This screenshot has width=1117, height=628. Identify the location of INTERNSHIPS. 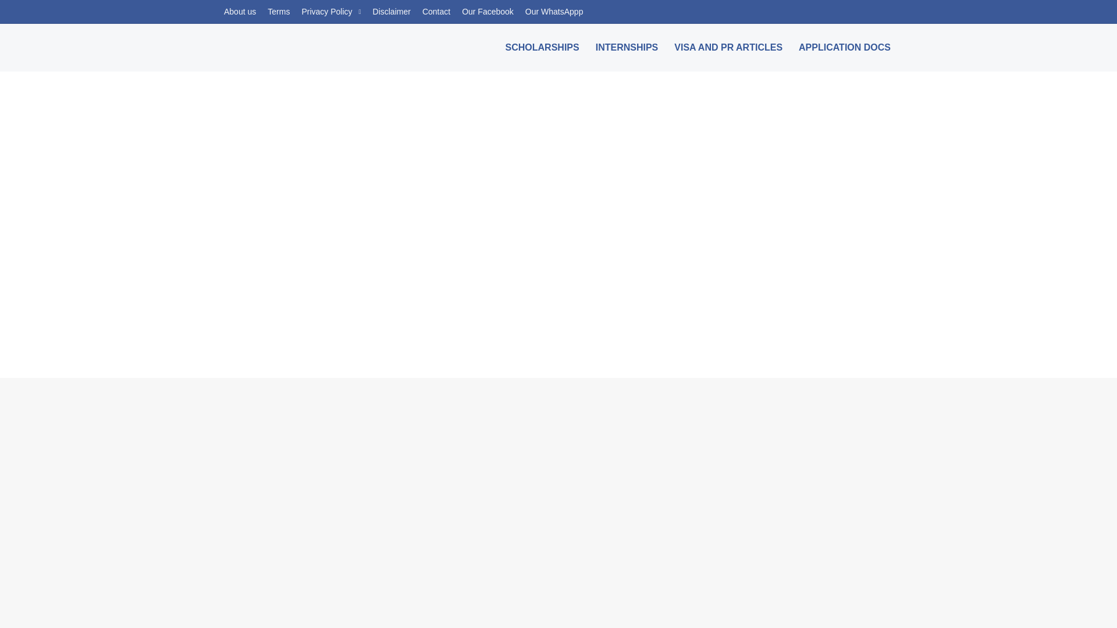
(627, 47).